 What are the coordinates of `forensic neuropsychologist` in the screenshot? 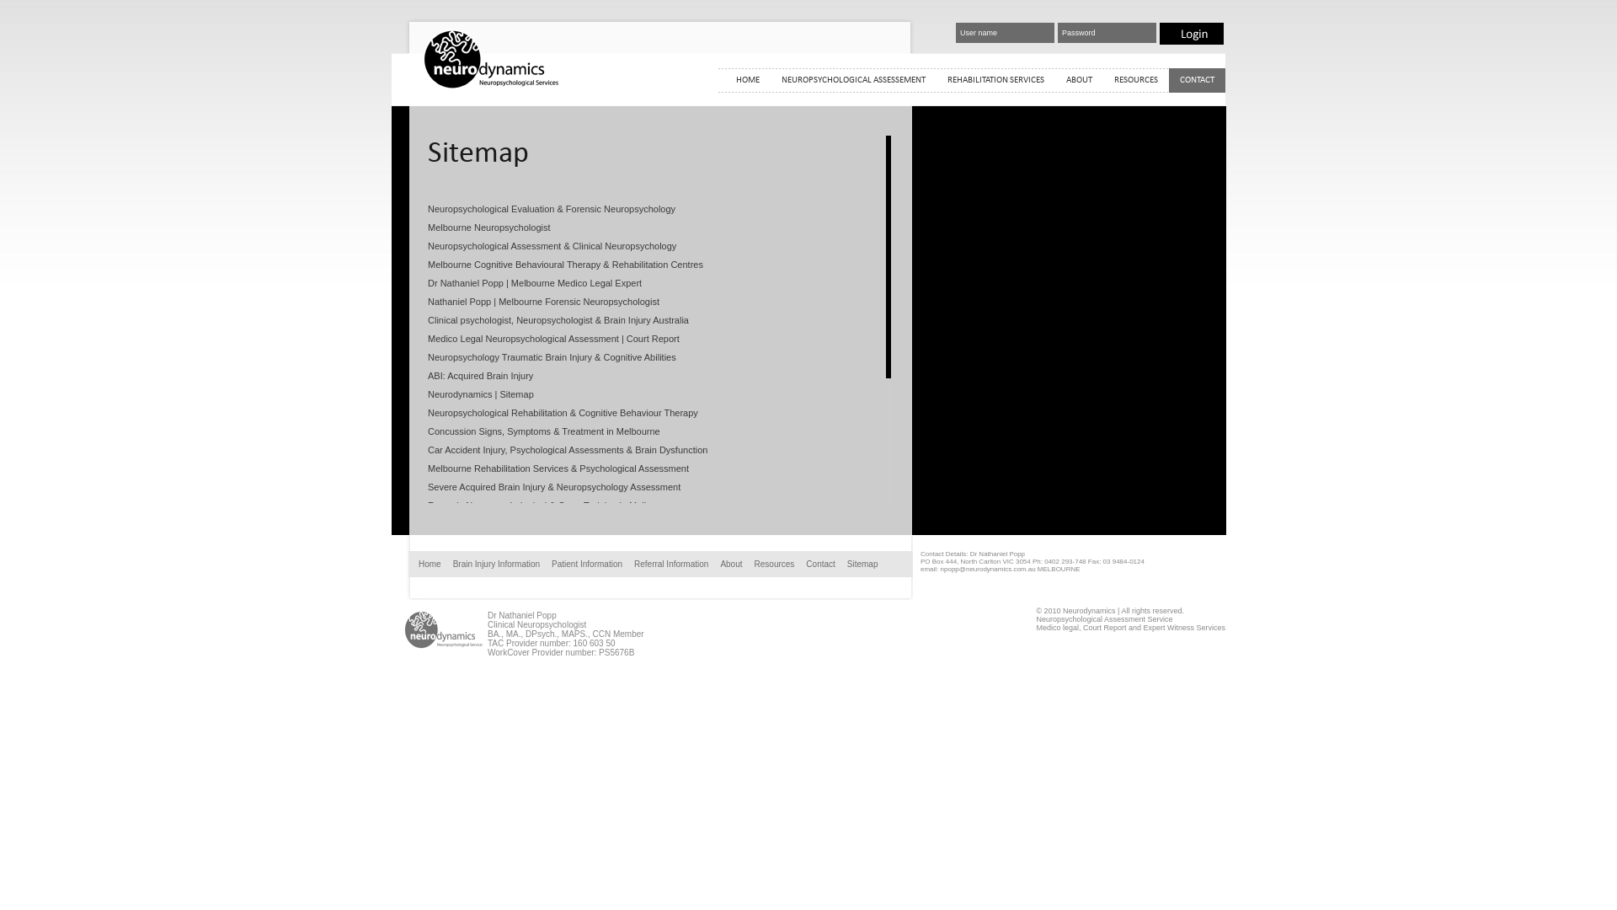 It's located at (491, 86).